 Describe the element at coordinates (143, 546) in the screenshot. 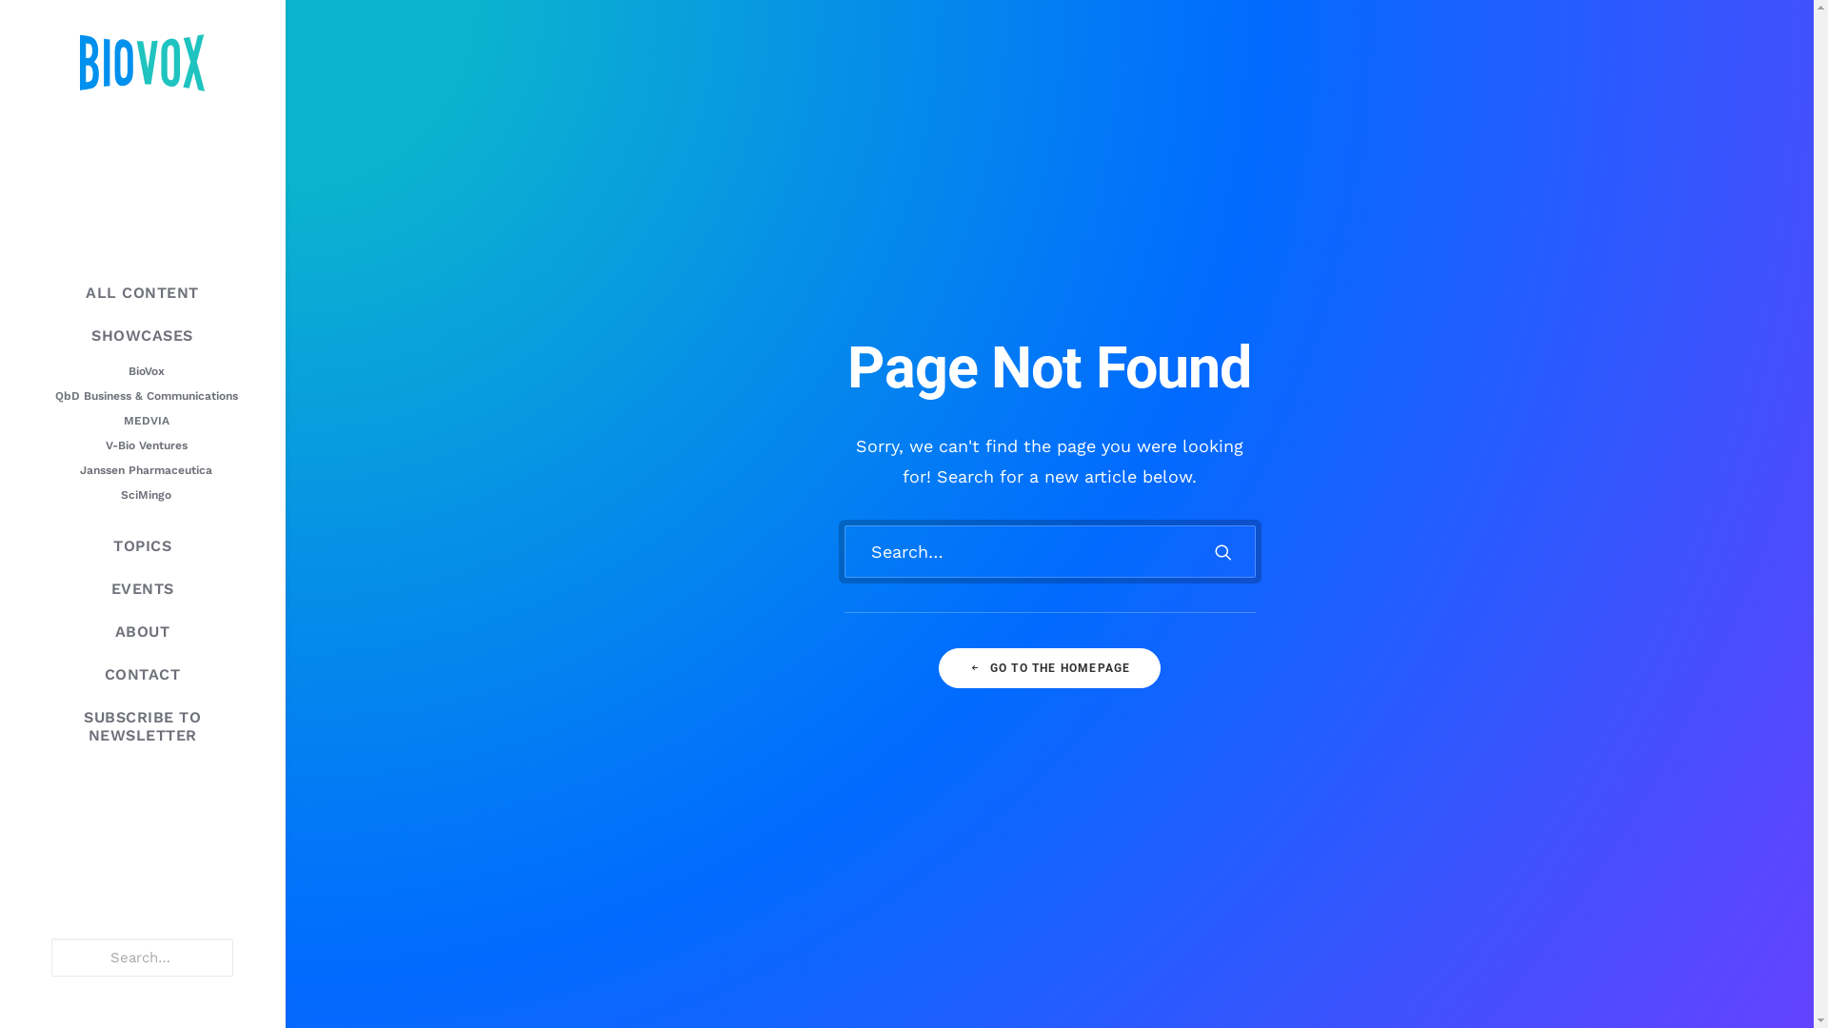

I see `TOPICS` at that location.